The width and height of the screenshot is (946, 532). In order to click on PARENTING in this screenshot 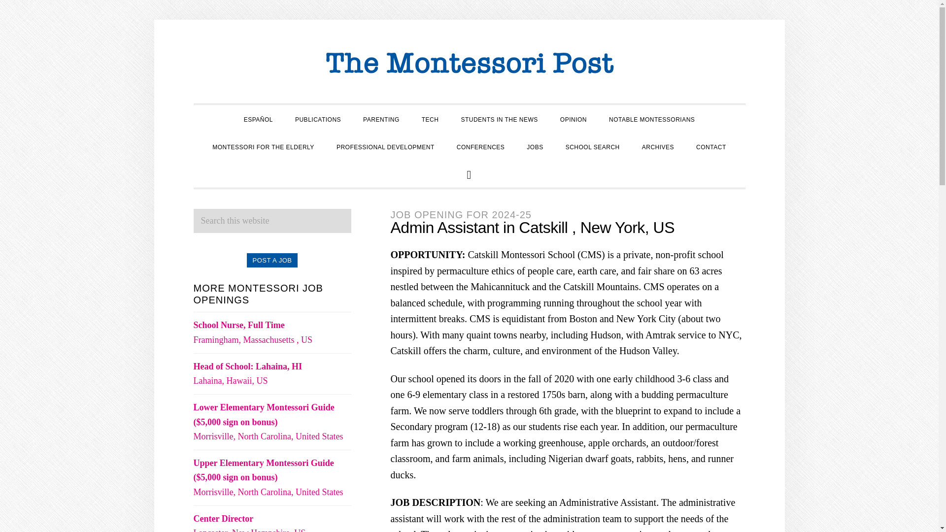, I will do `click(381, 118)`.